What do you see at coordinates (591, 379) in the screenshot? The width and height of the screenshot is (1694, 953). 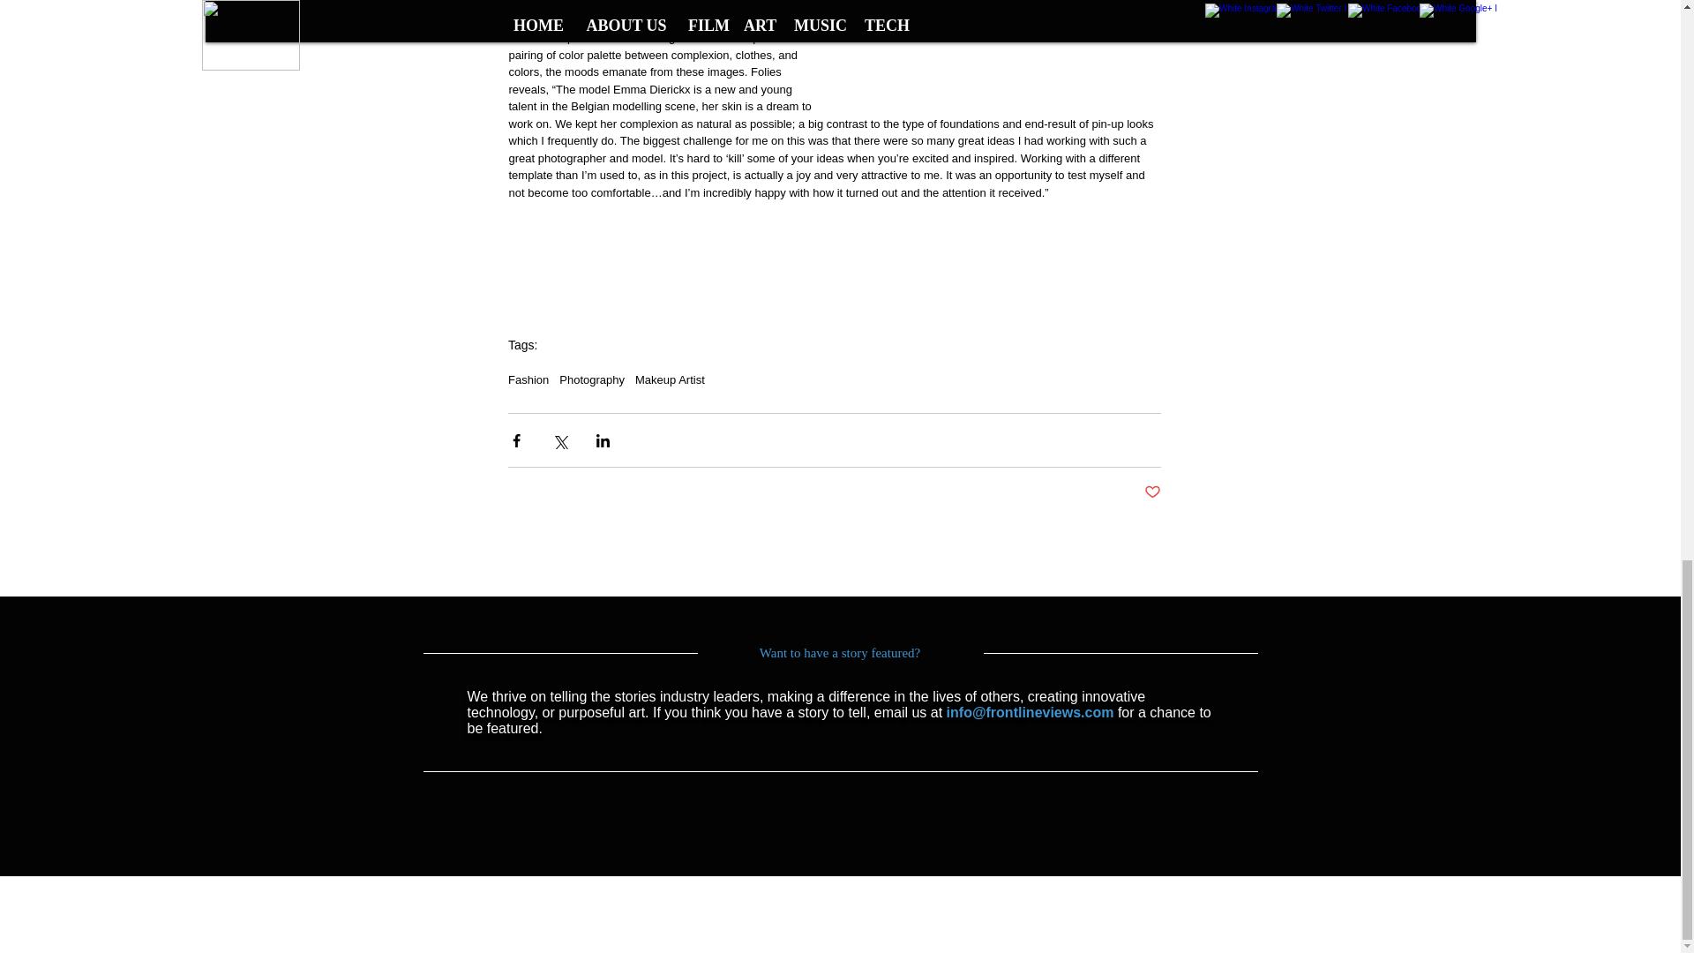 I see `Photography` at bounding box center [591, 379].